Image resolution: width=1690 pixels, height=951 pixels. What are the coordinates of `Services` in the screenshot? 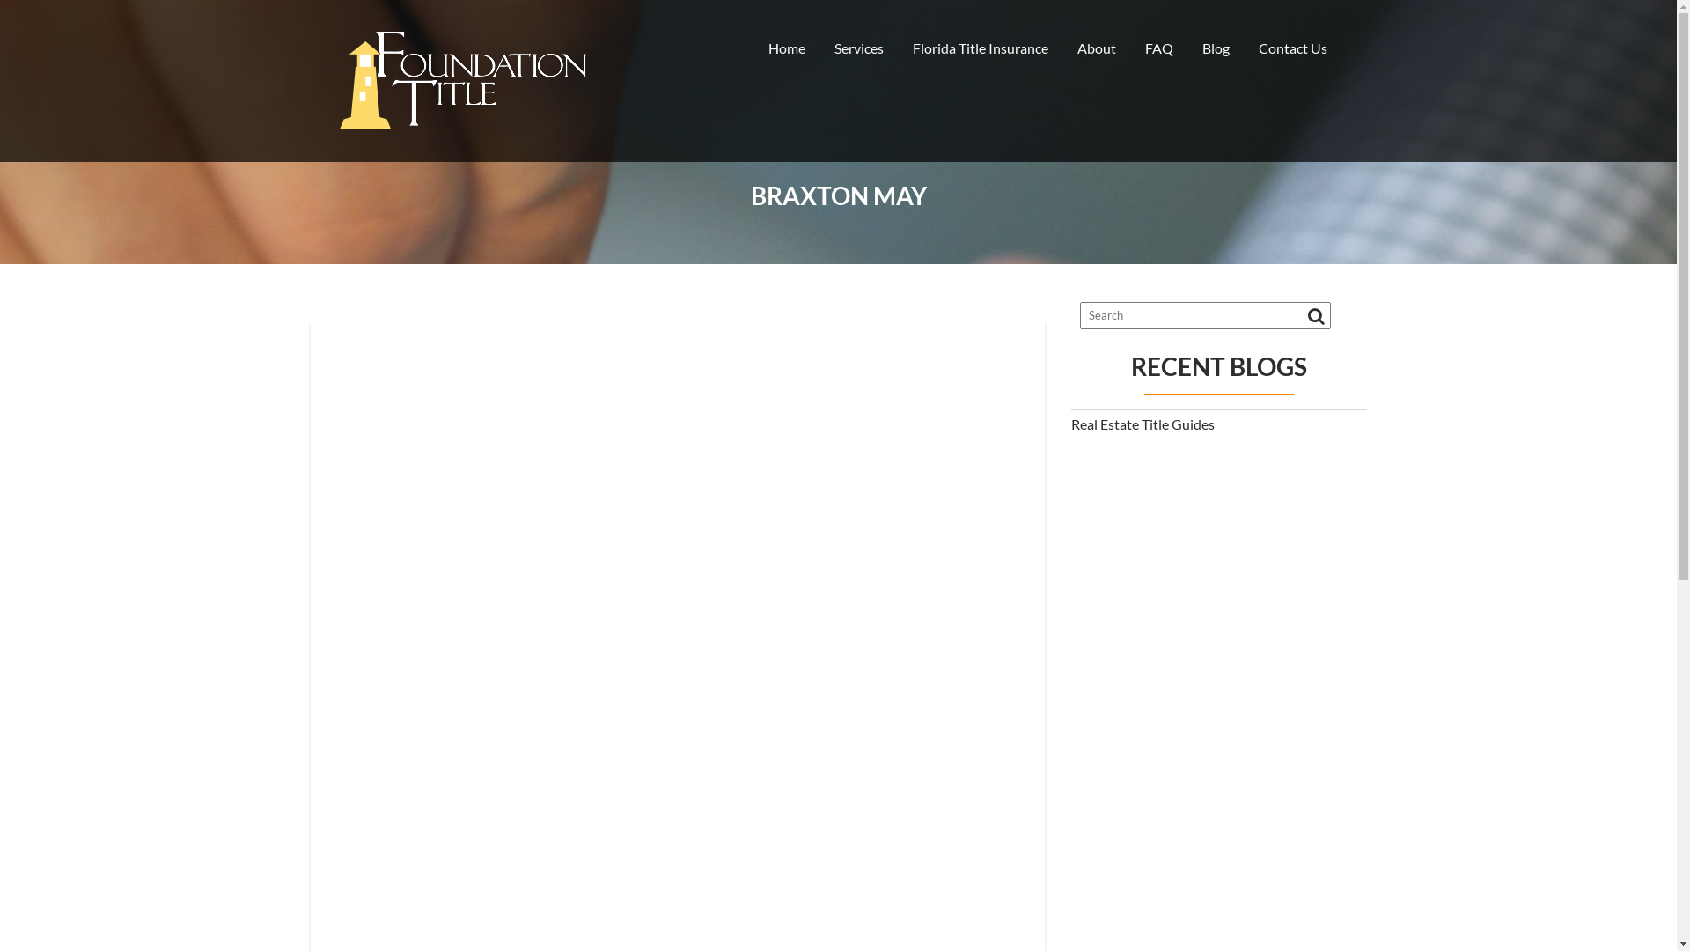 It's located at (857, 48).